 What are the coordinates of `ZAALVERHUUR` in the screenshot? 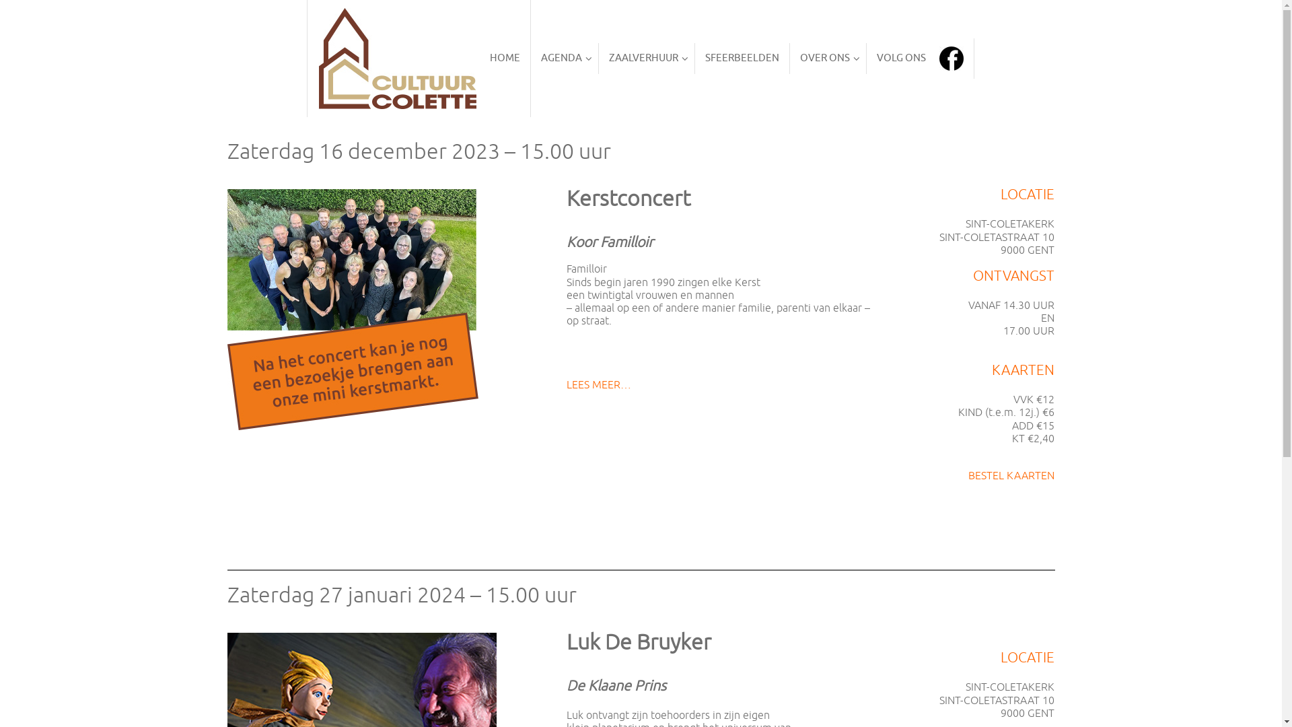 It's located at (647, 59).